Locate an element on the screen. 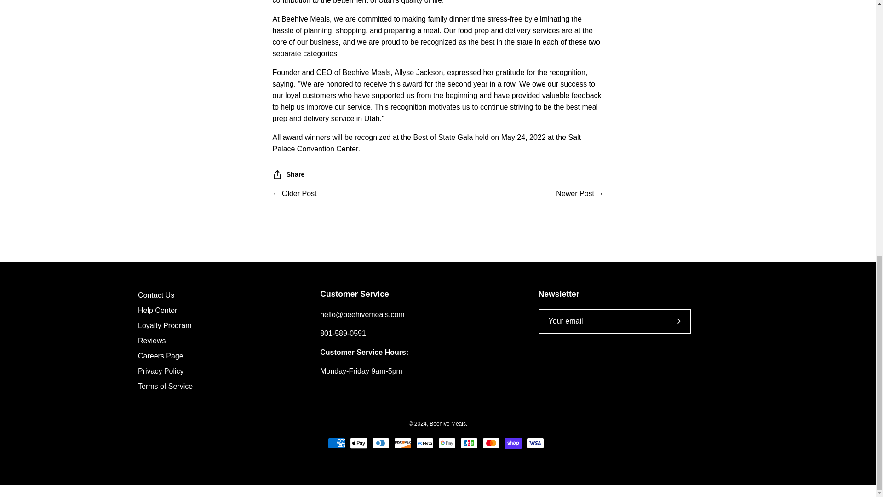 The width and height of the screenshot is (883, 497). Privacy Policy is located at coordinates (161, 371).